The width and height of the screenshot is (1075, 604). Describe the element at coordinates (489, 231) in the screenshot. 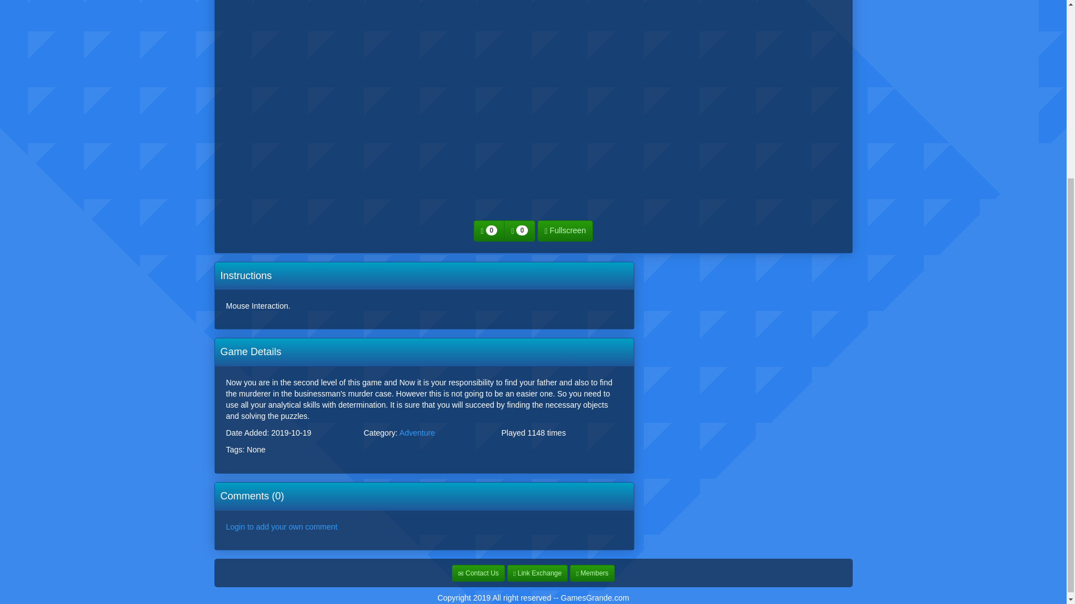

I see `0` at that location.